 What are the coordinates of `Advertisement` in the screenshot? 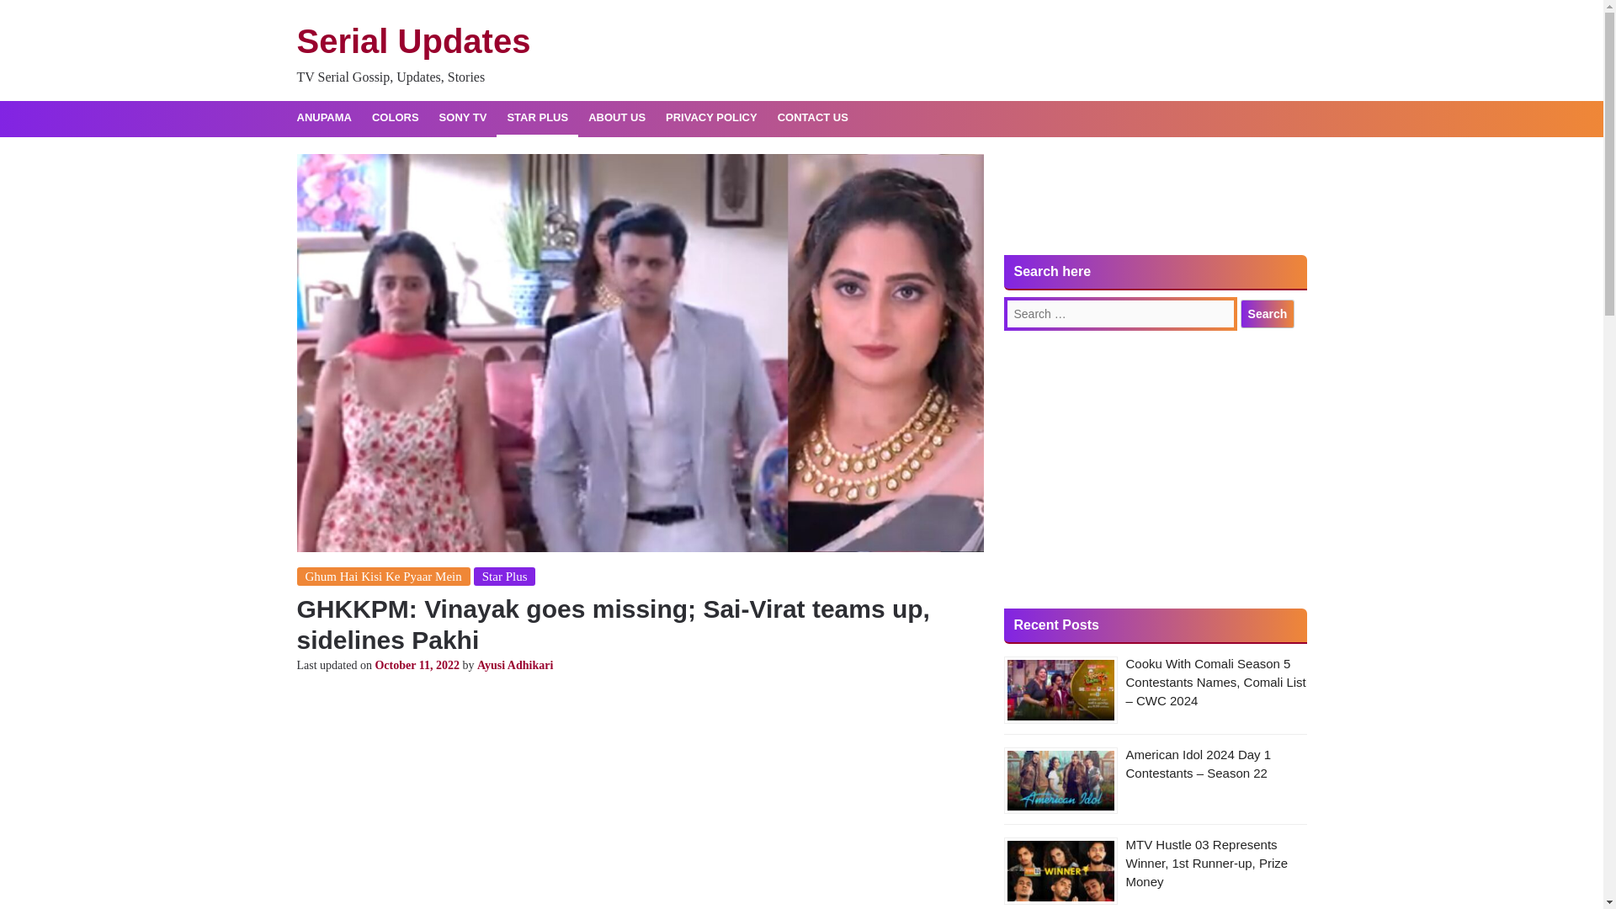 It's located at (639, 798).